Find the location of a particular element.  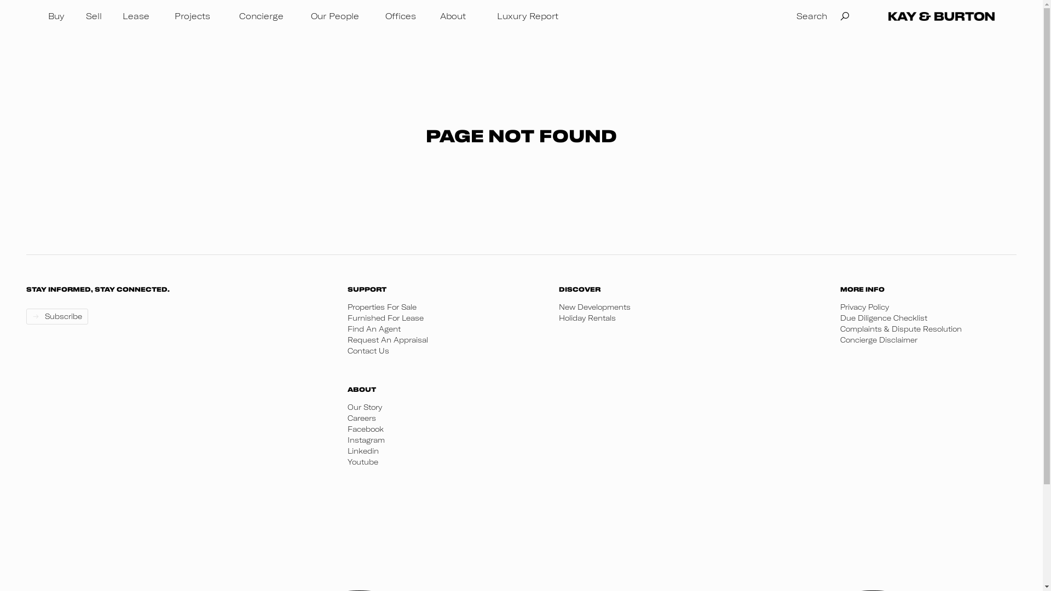

Contact Us is located at coordinates (440, 351).